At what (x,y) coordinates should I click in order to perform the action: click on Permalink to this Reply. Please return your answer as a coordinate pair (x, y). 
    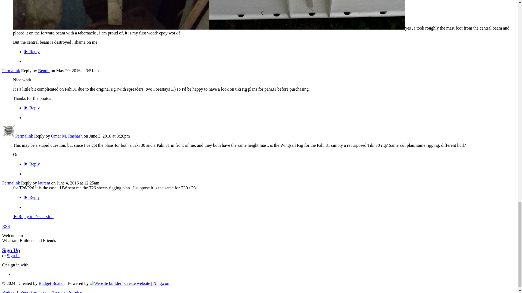
    Looking at the image, I should click on (11, 71).